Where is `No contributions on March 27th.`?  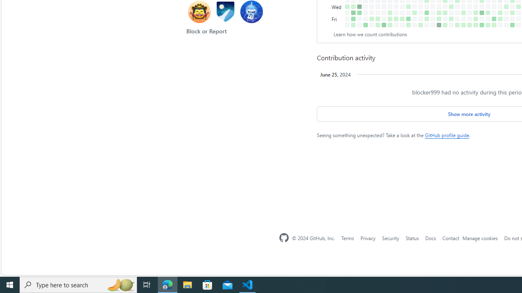 No contributions on March 27th. is located at coordinates (420, 7).